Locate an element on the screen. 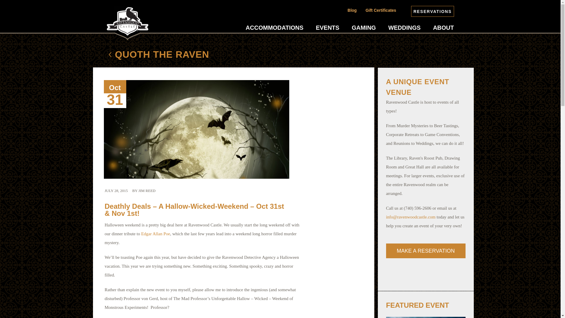  JIM REED is located at coordinates (147, 191).